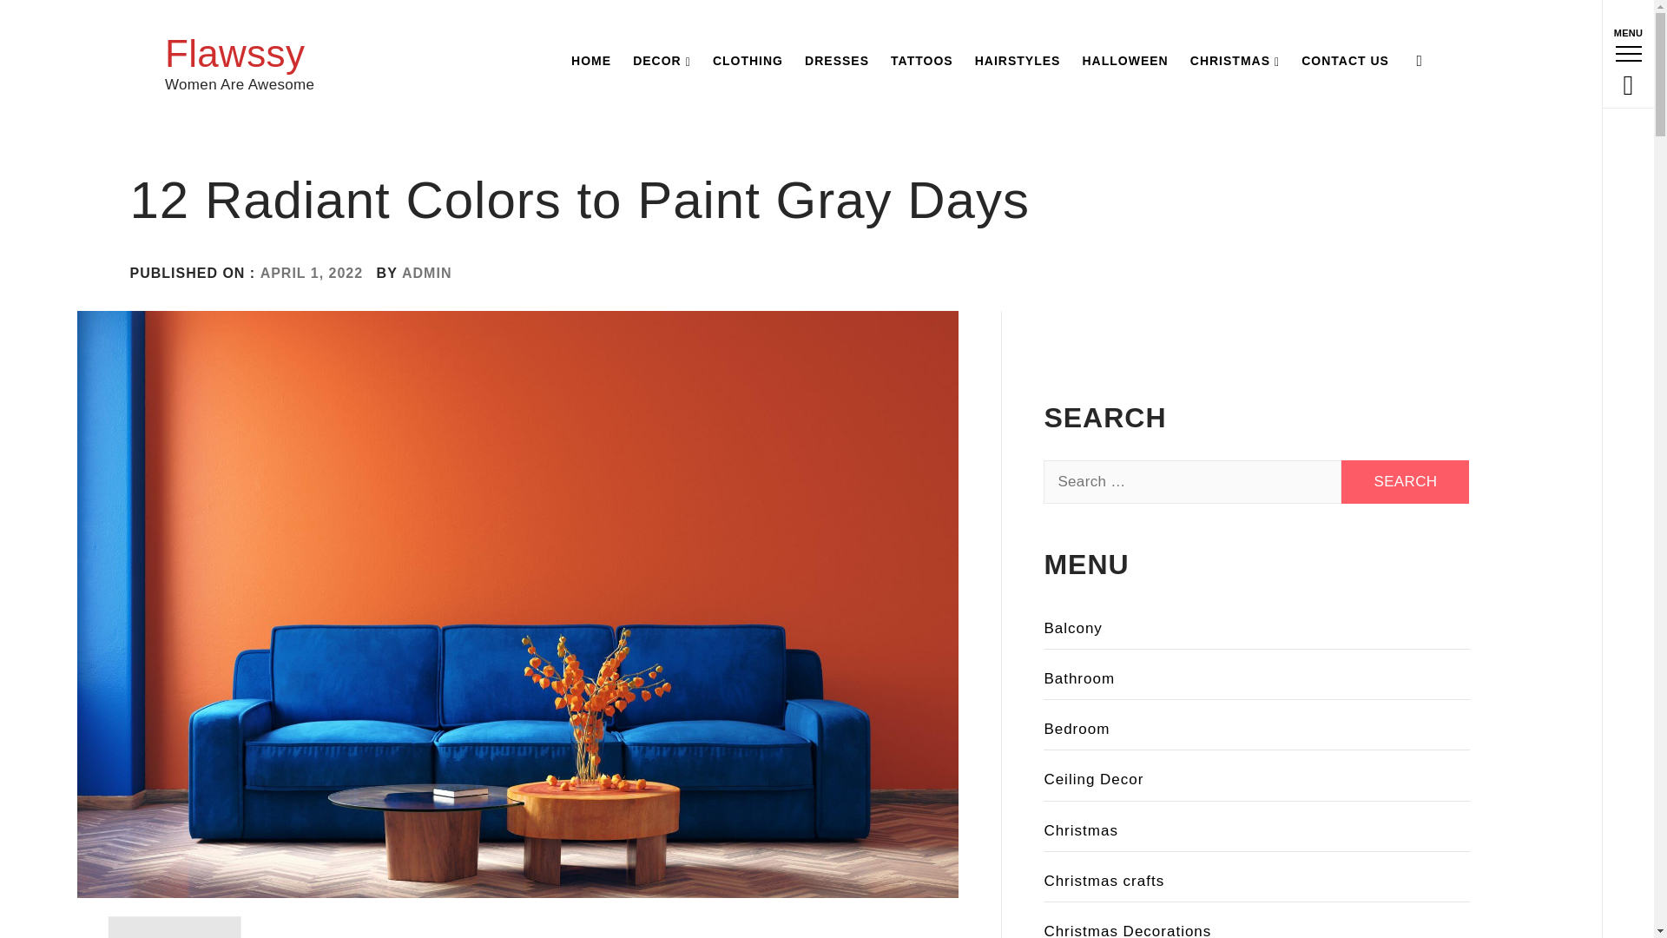  What do you see at coordinates (1346, 61) in the screenshot?
I see `CONTACT US` at bounding box center [1346, 61].